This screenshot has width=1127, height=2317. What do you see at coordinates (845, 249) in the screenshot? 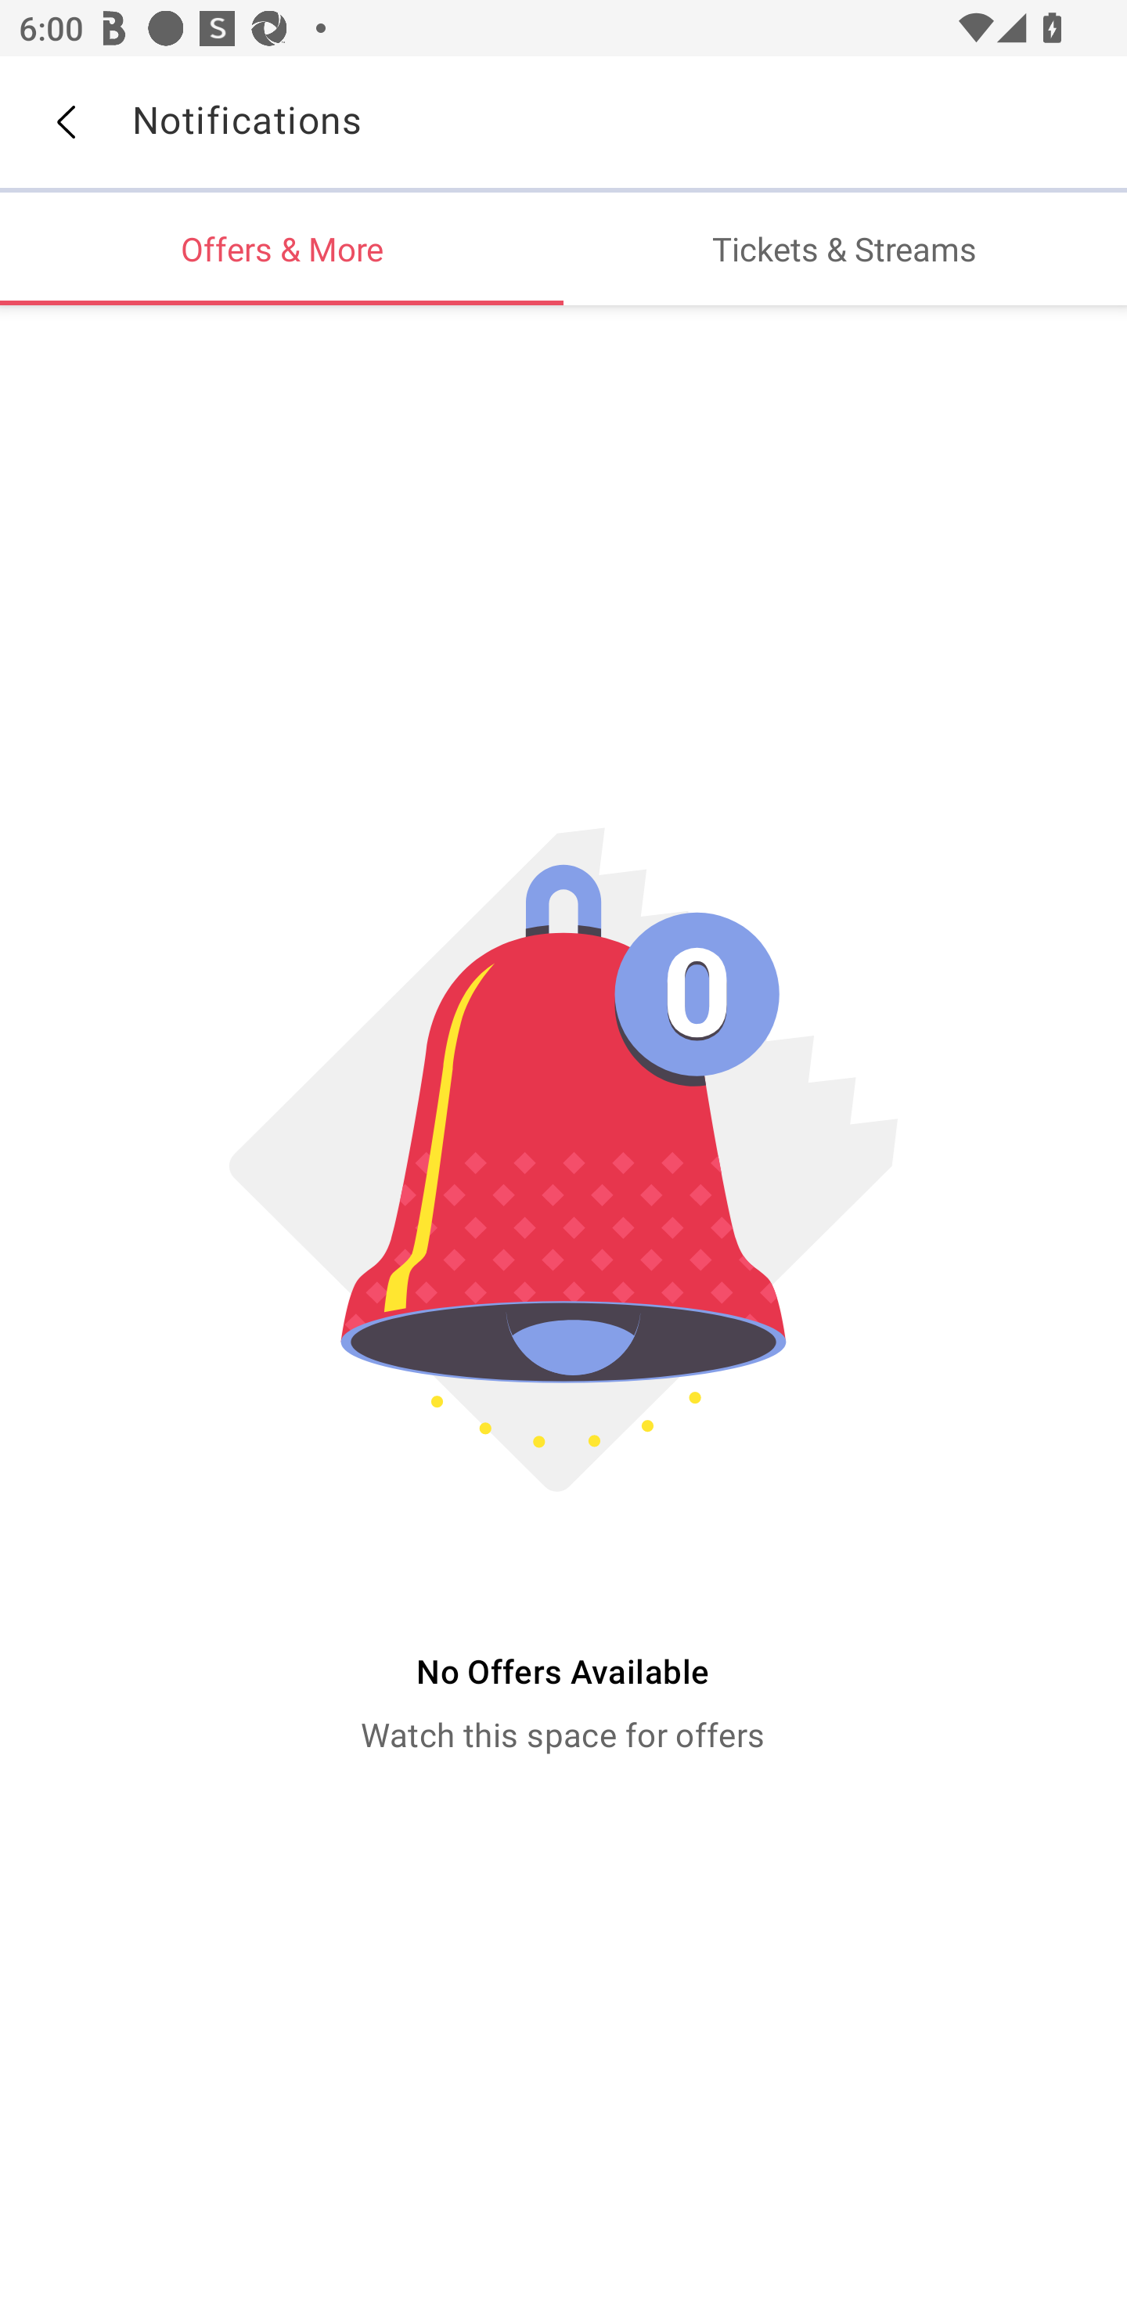
I see `Tickets & Streams` at bounding box center [845, 249].